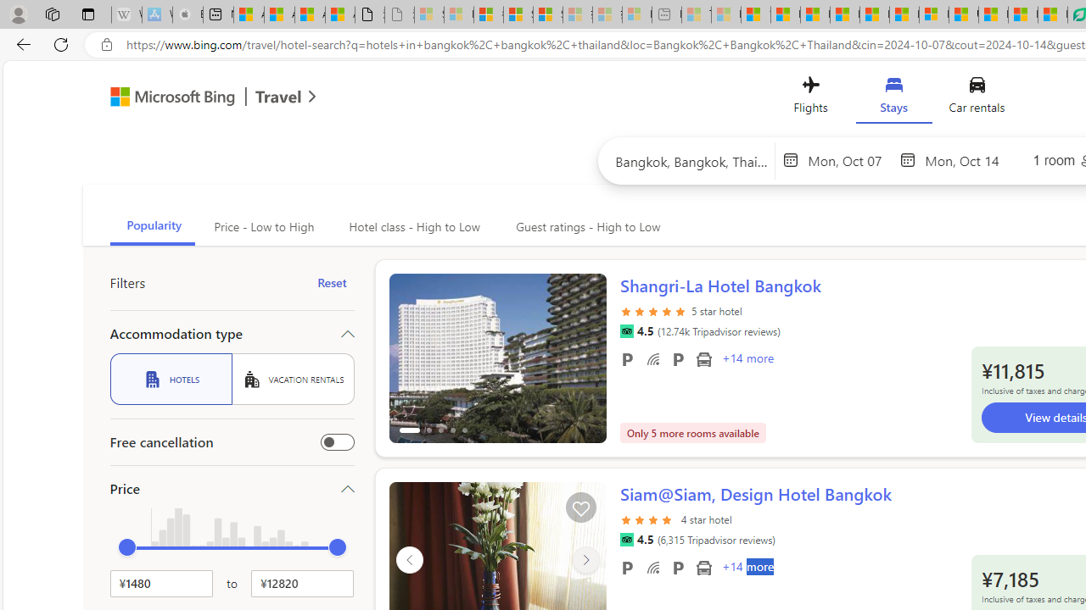  I want to click on Hotel class - High to Low, so click(412, 227).